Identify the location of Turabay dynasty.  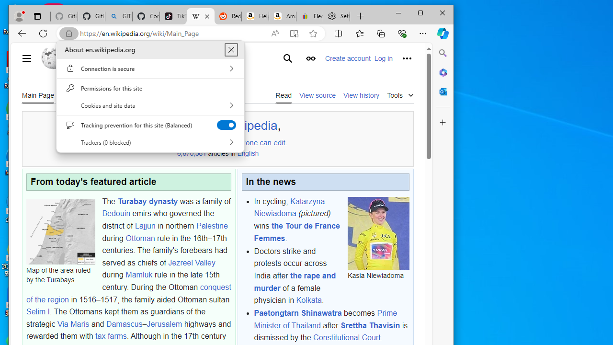
(148, 201).